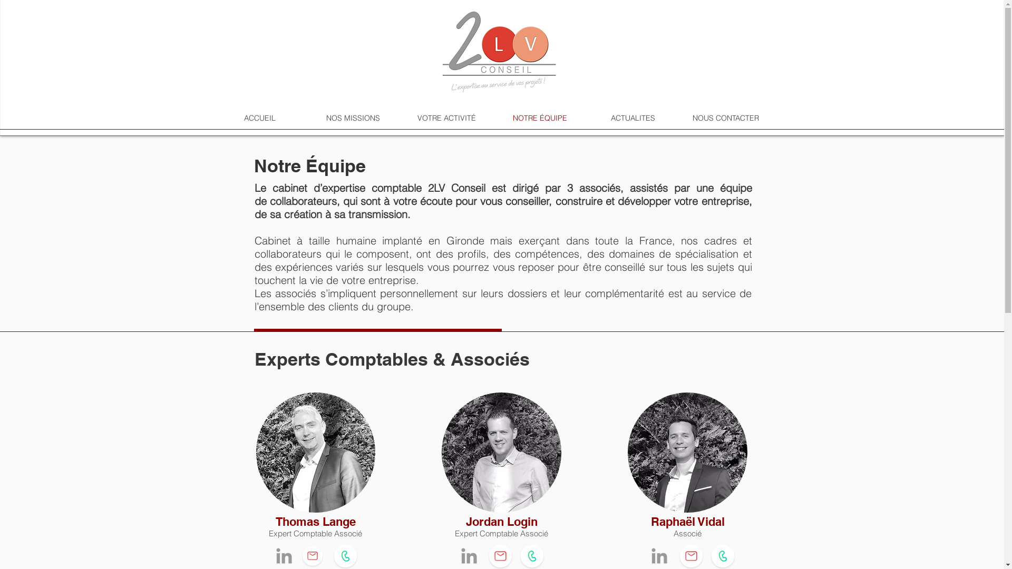  I want to click on ACTUALITES, so click(632, 118).